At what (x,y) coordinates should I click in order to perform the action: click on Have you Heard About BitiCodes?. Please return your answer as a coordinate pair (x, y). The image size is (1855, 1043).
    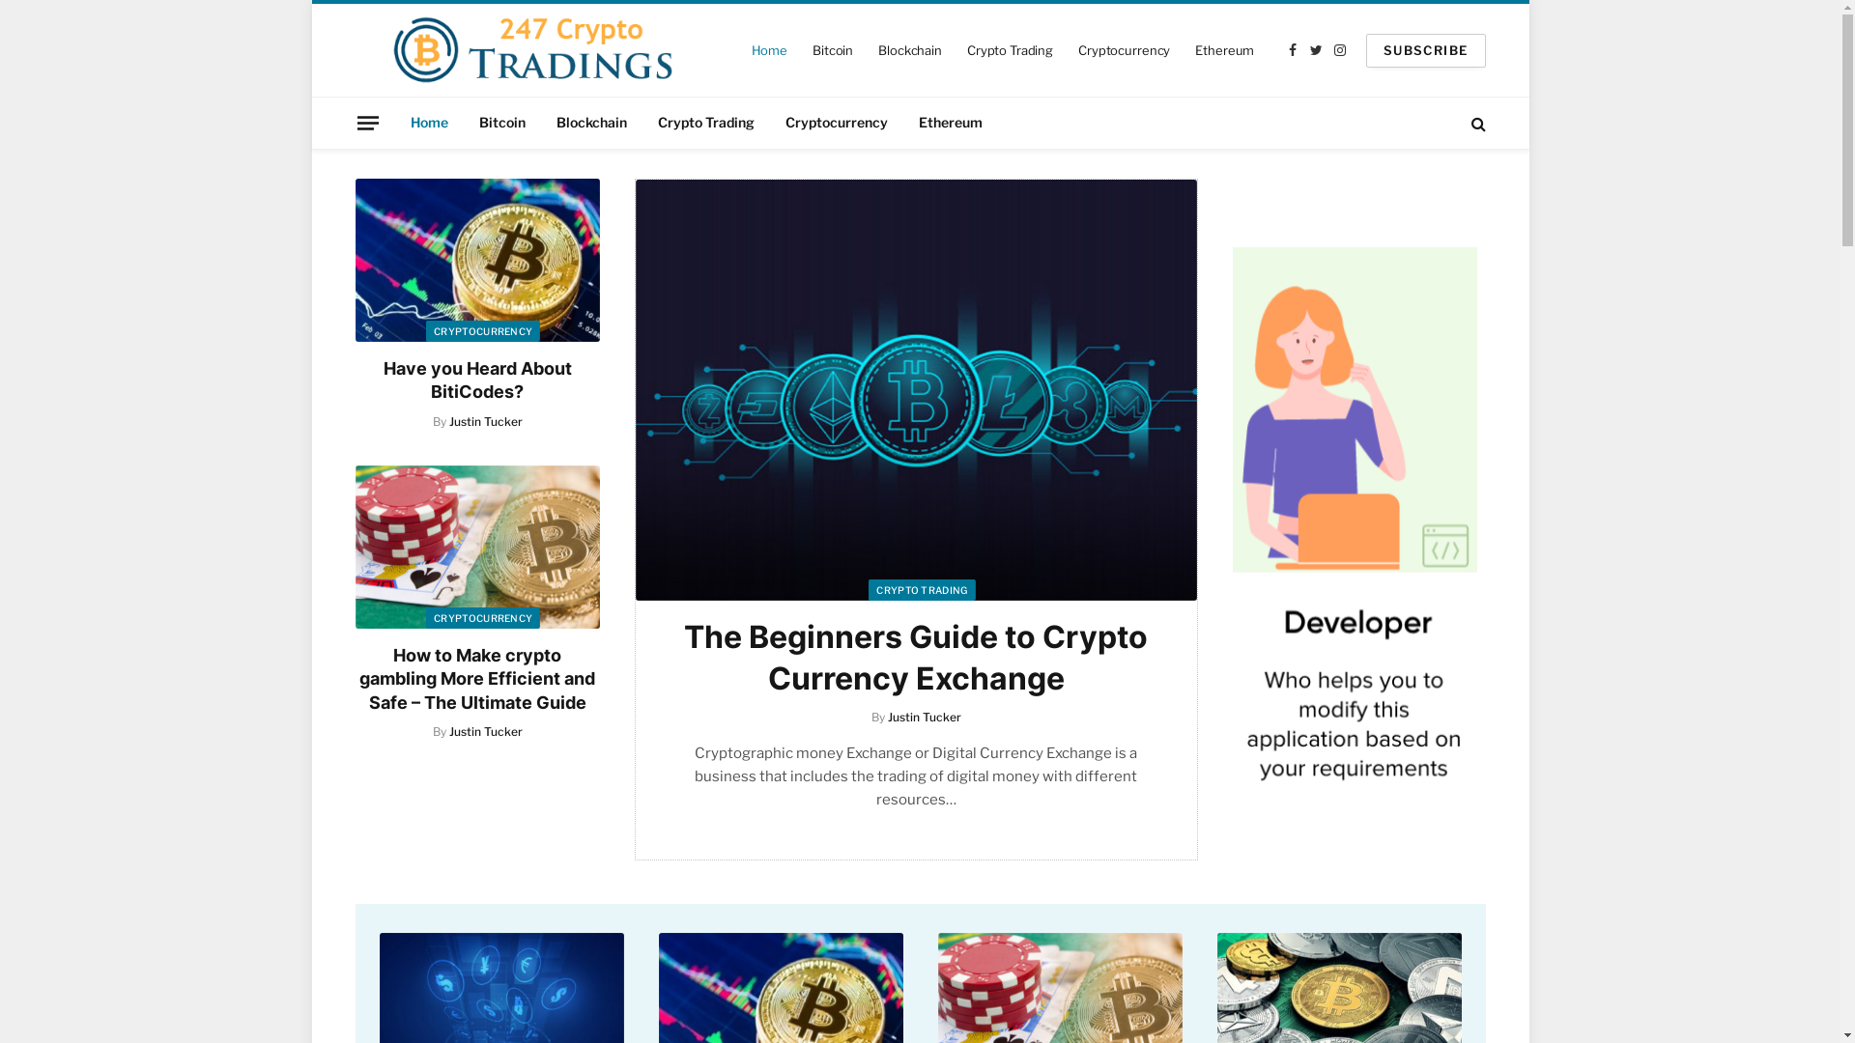
    Looking at the image, I should click on (477, 261).